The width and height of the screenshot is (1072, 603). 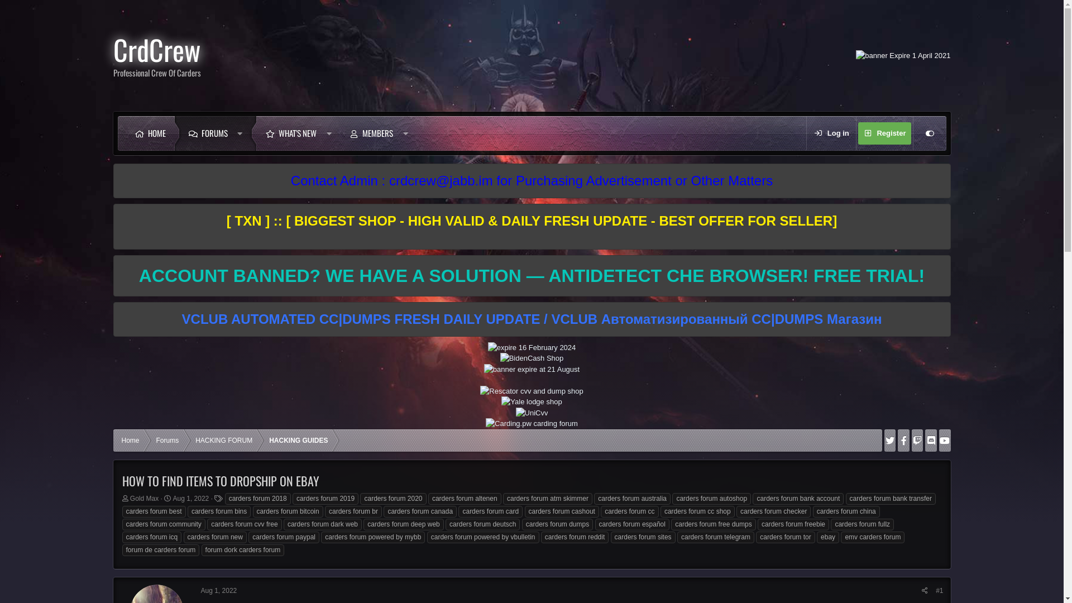 What do you see at coordinates (465, 498) in the screenshot?
I see `carders forum altenen` at bounding box center [465, 498].